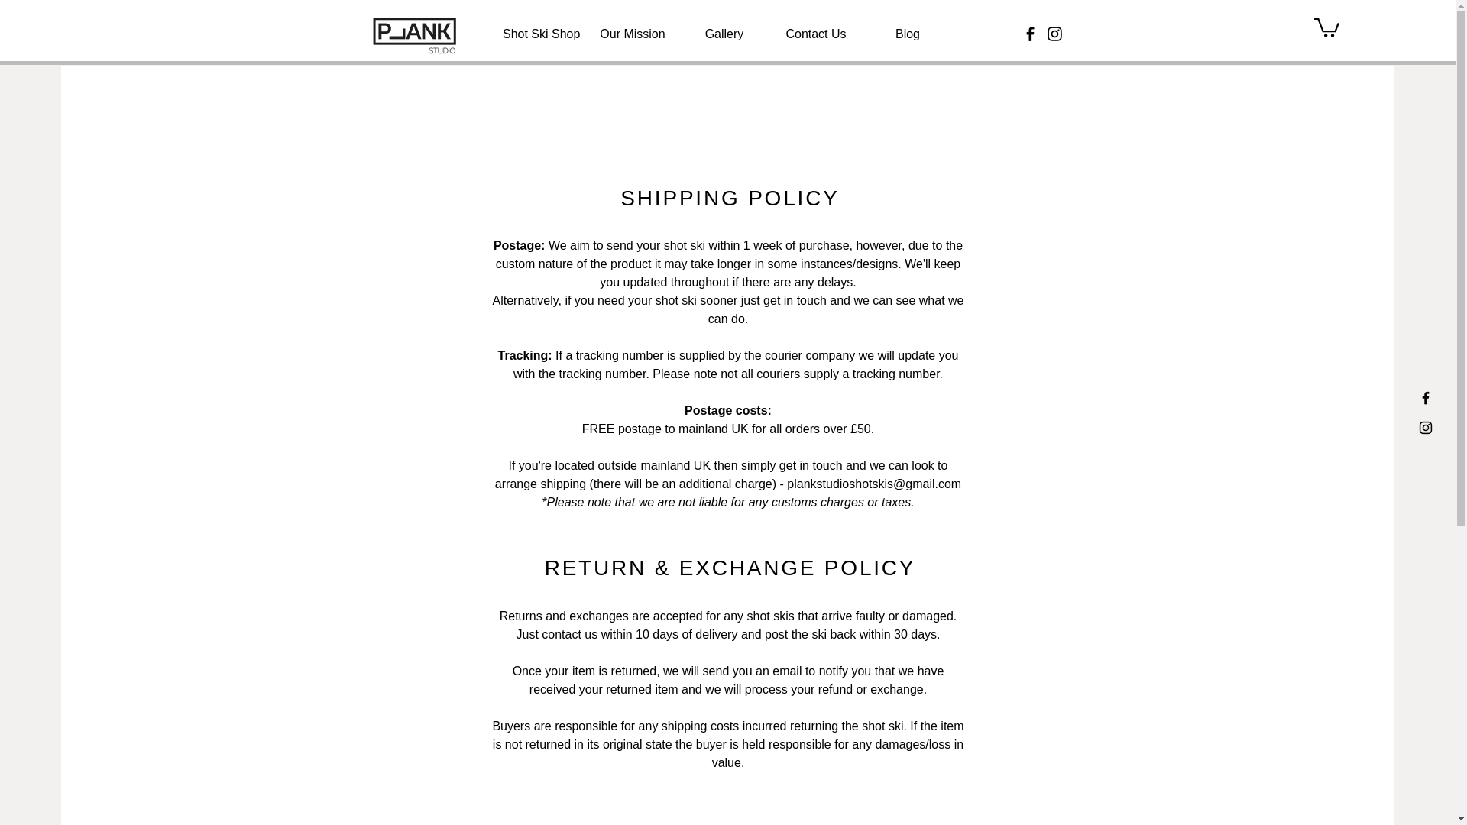  I want to click on Shot Ski Shop, so click(541, 34).